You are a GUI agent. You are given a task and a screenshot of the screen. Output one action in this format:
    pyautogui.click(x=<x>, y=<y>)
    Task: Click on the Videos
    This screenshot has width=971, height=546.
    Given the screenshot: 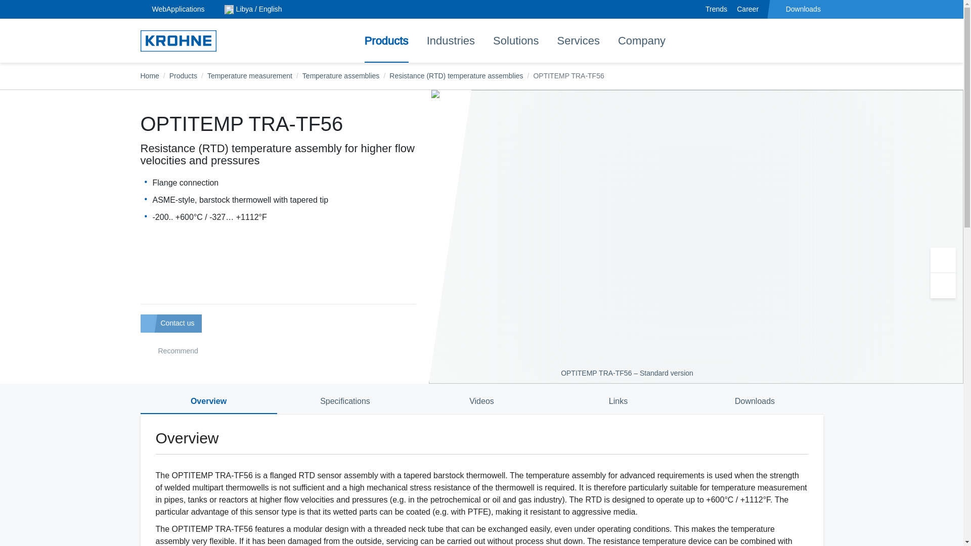 What is the action you would take?
    pyautogui.click(x=481, y=401)
    